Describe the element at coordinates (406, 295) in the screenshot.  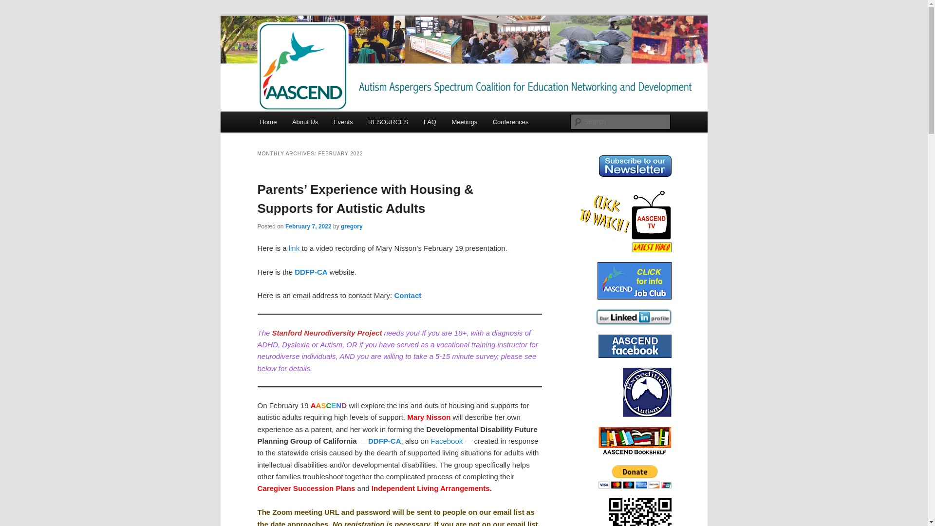
I see `Contact` at that location.